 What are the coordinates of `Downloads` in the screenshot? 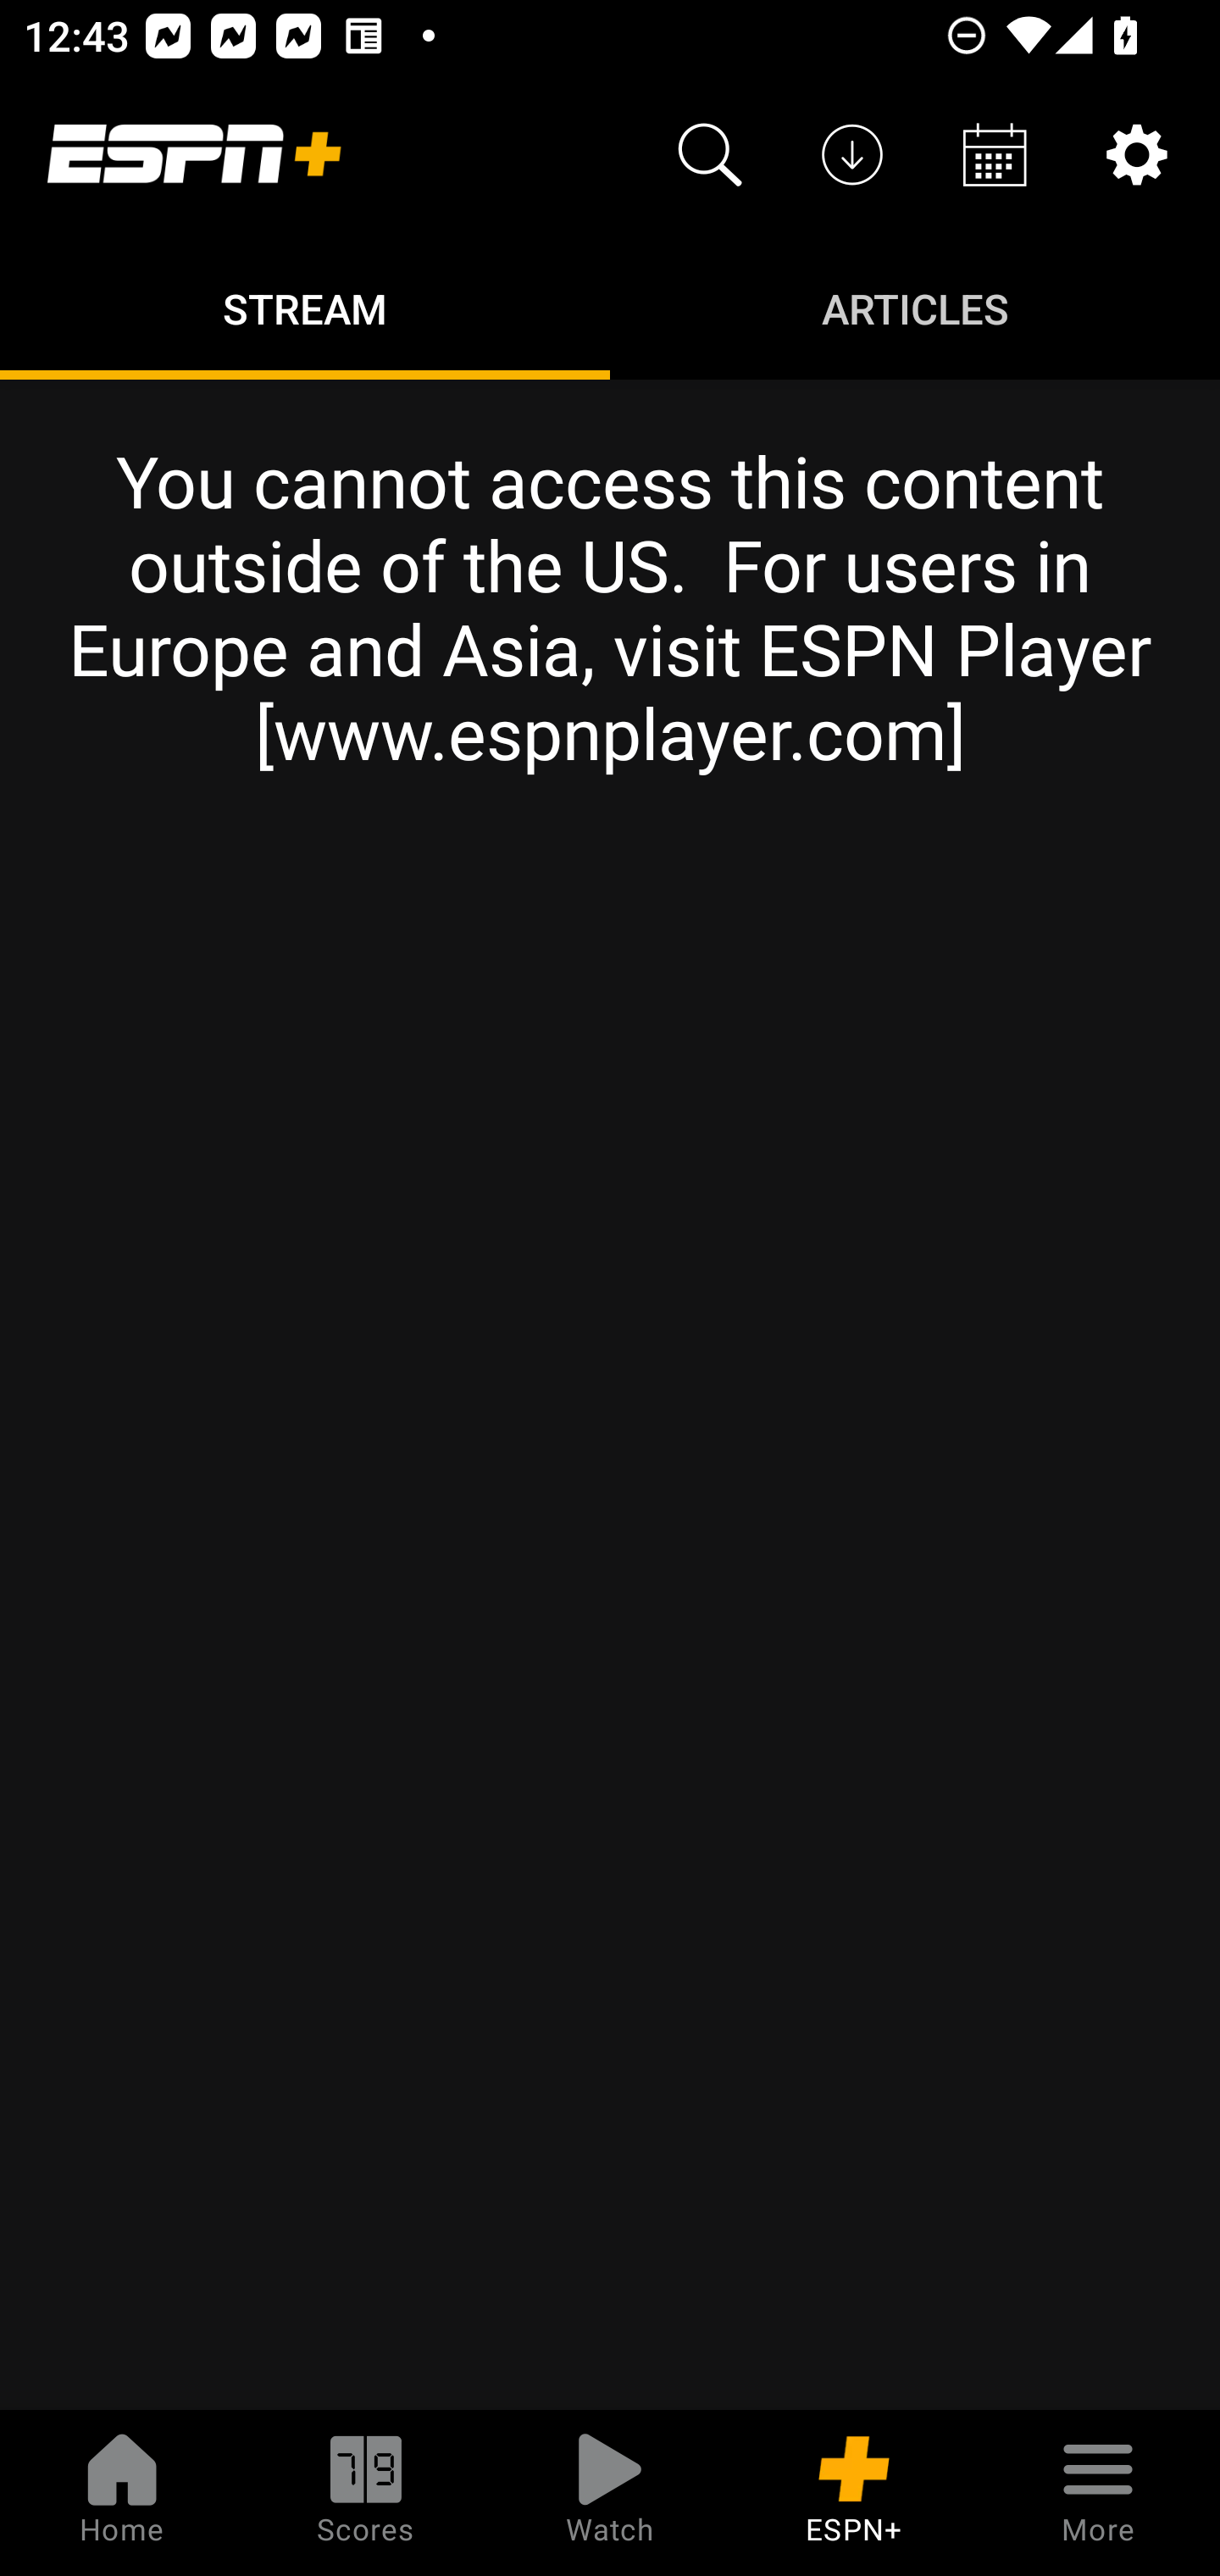 It's located at (852, 154).